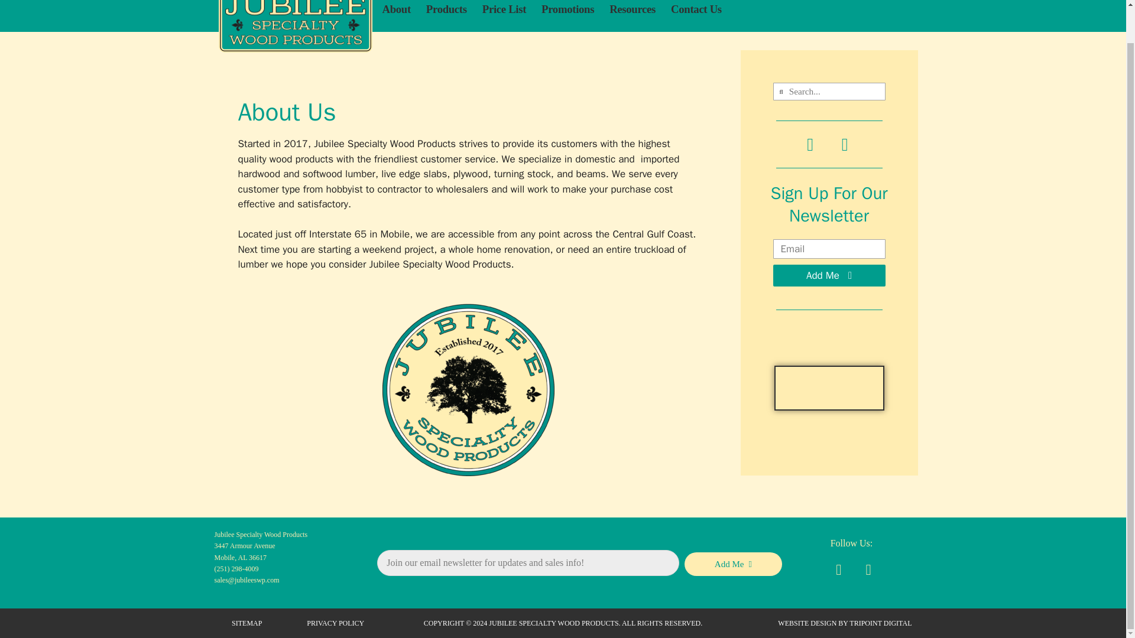 This screenshot has height=638, width=1135. I want to click on Price List, so click(504, 9).